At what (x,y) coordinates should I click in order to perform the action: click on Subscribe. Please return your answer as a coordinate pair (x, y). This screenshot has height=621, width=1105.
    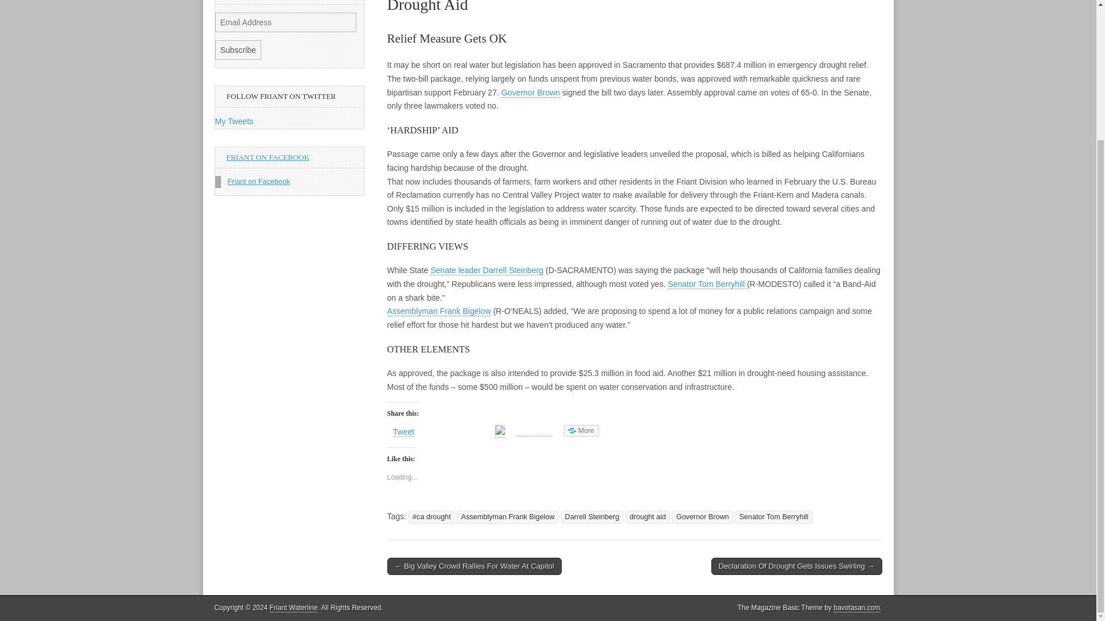
    Looking at the image, I should click on (238, 49).